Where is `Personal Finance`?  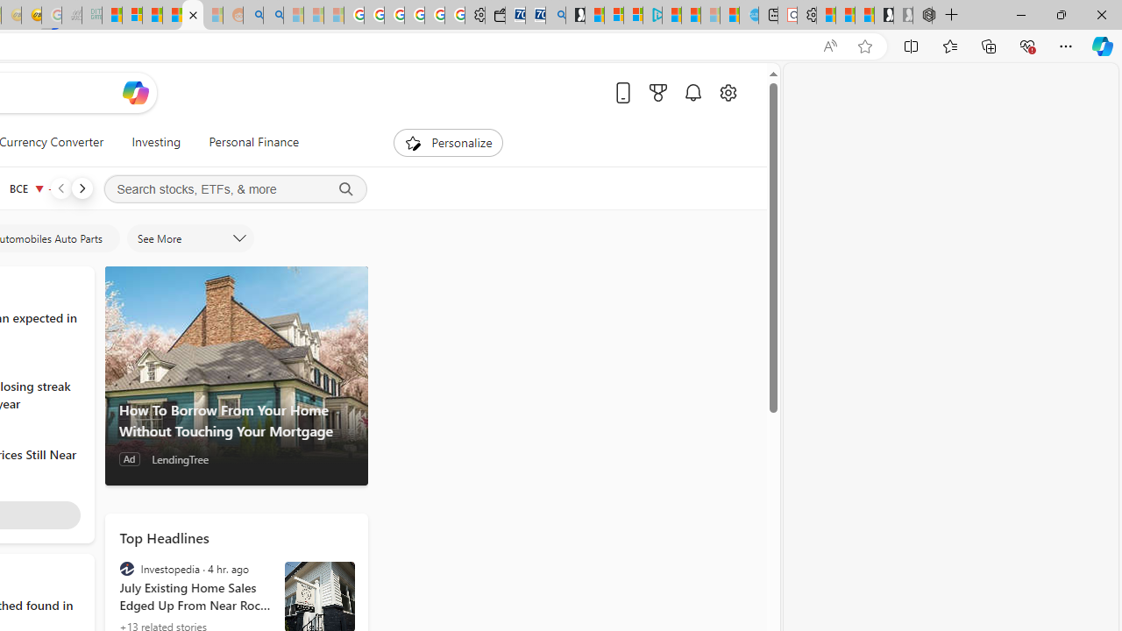 Personal Finance is located at coordinates (254, 142).